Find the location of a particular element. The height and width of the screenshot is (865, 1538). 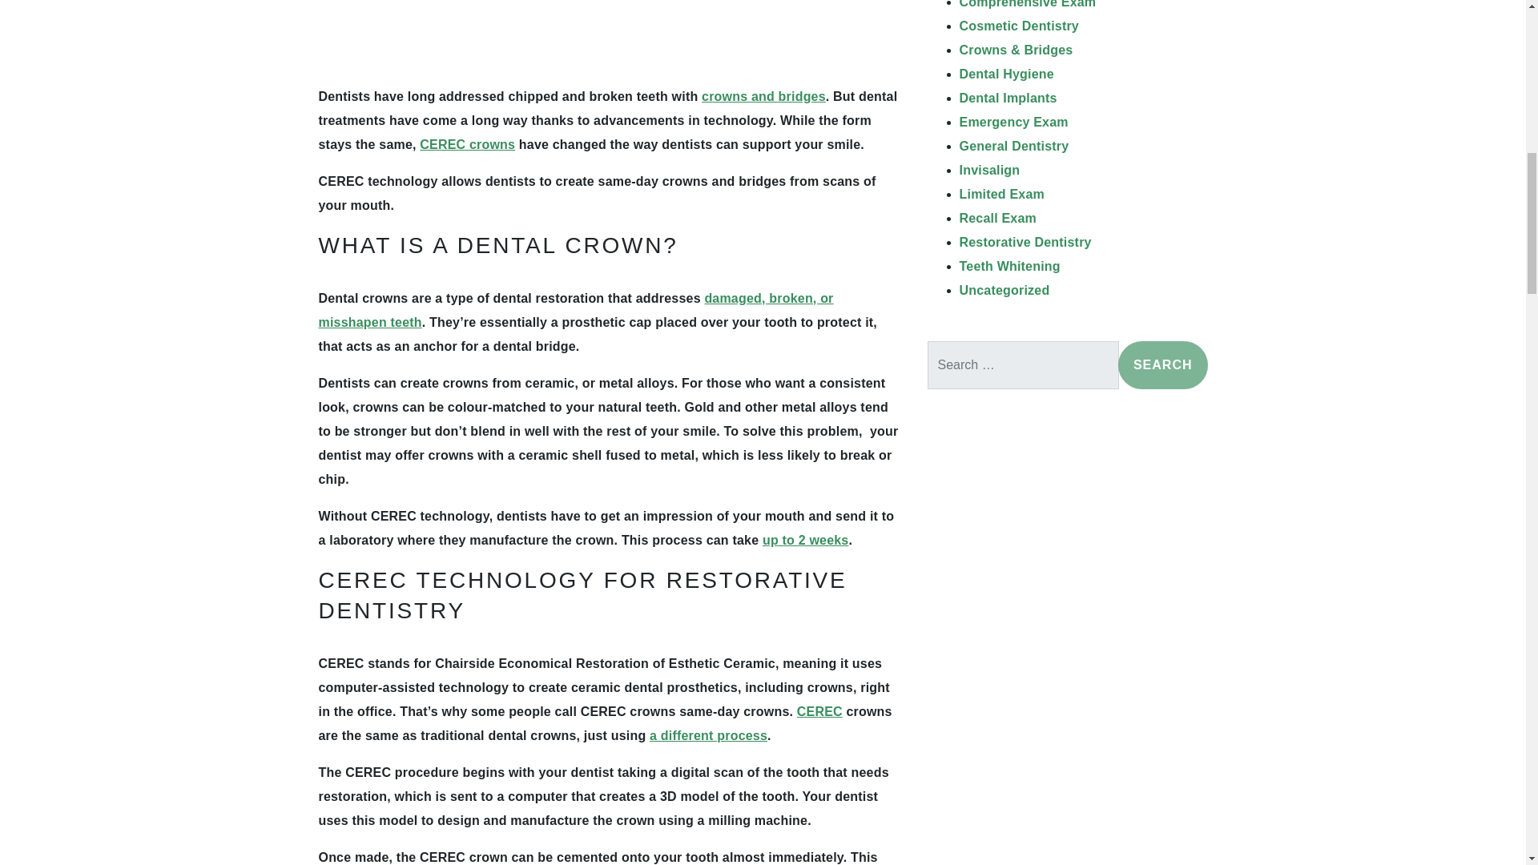

crowns and bridges is located at coordinates (763, 96).